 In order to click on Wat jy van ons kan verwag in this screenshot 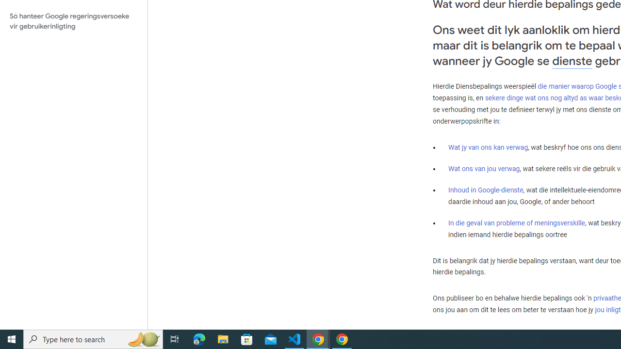, I will do `click(488, 147)`.